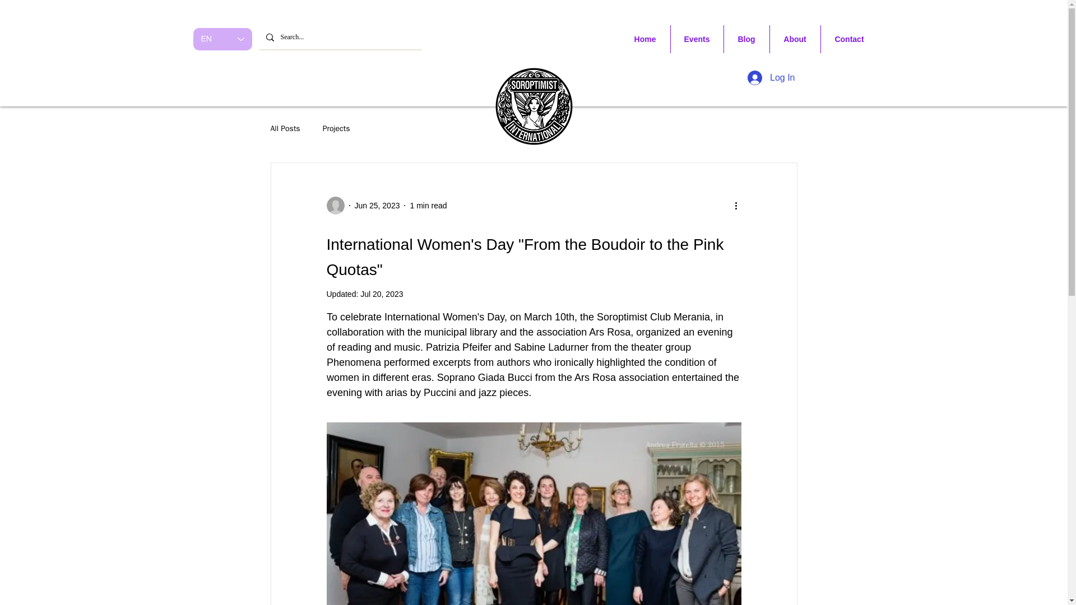 The image size is (1076, 605). What do you see at coordinates (285, 129) in the screenshot?
I see `All Posts` at bounding box center [285, 129].